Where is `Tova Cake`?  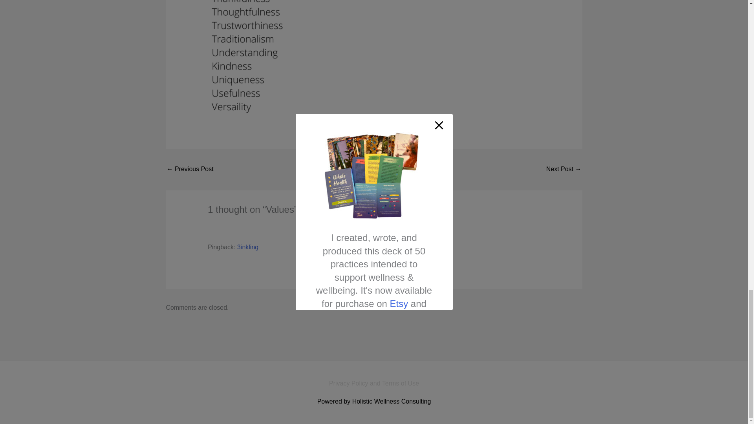 Tova Cake is located at coordinates (564, 170).